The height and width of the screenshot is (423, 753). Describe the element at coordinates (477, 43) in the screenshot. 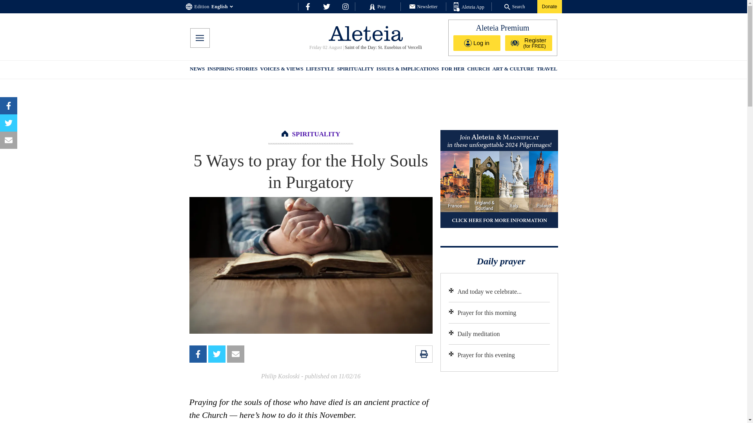

I see `Log in` at that location.